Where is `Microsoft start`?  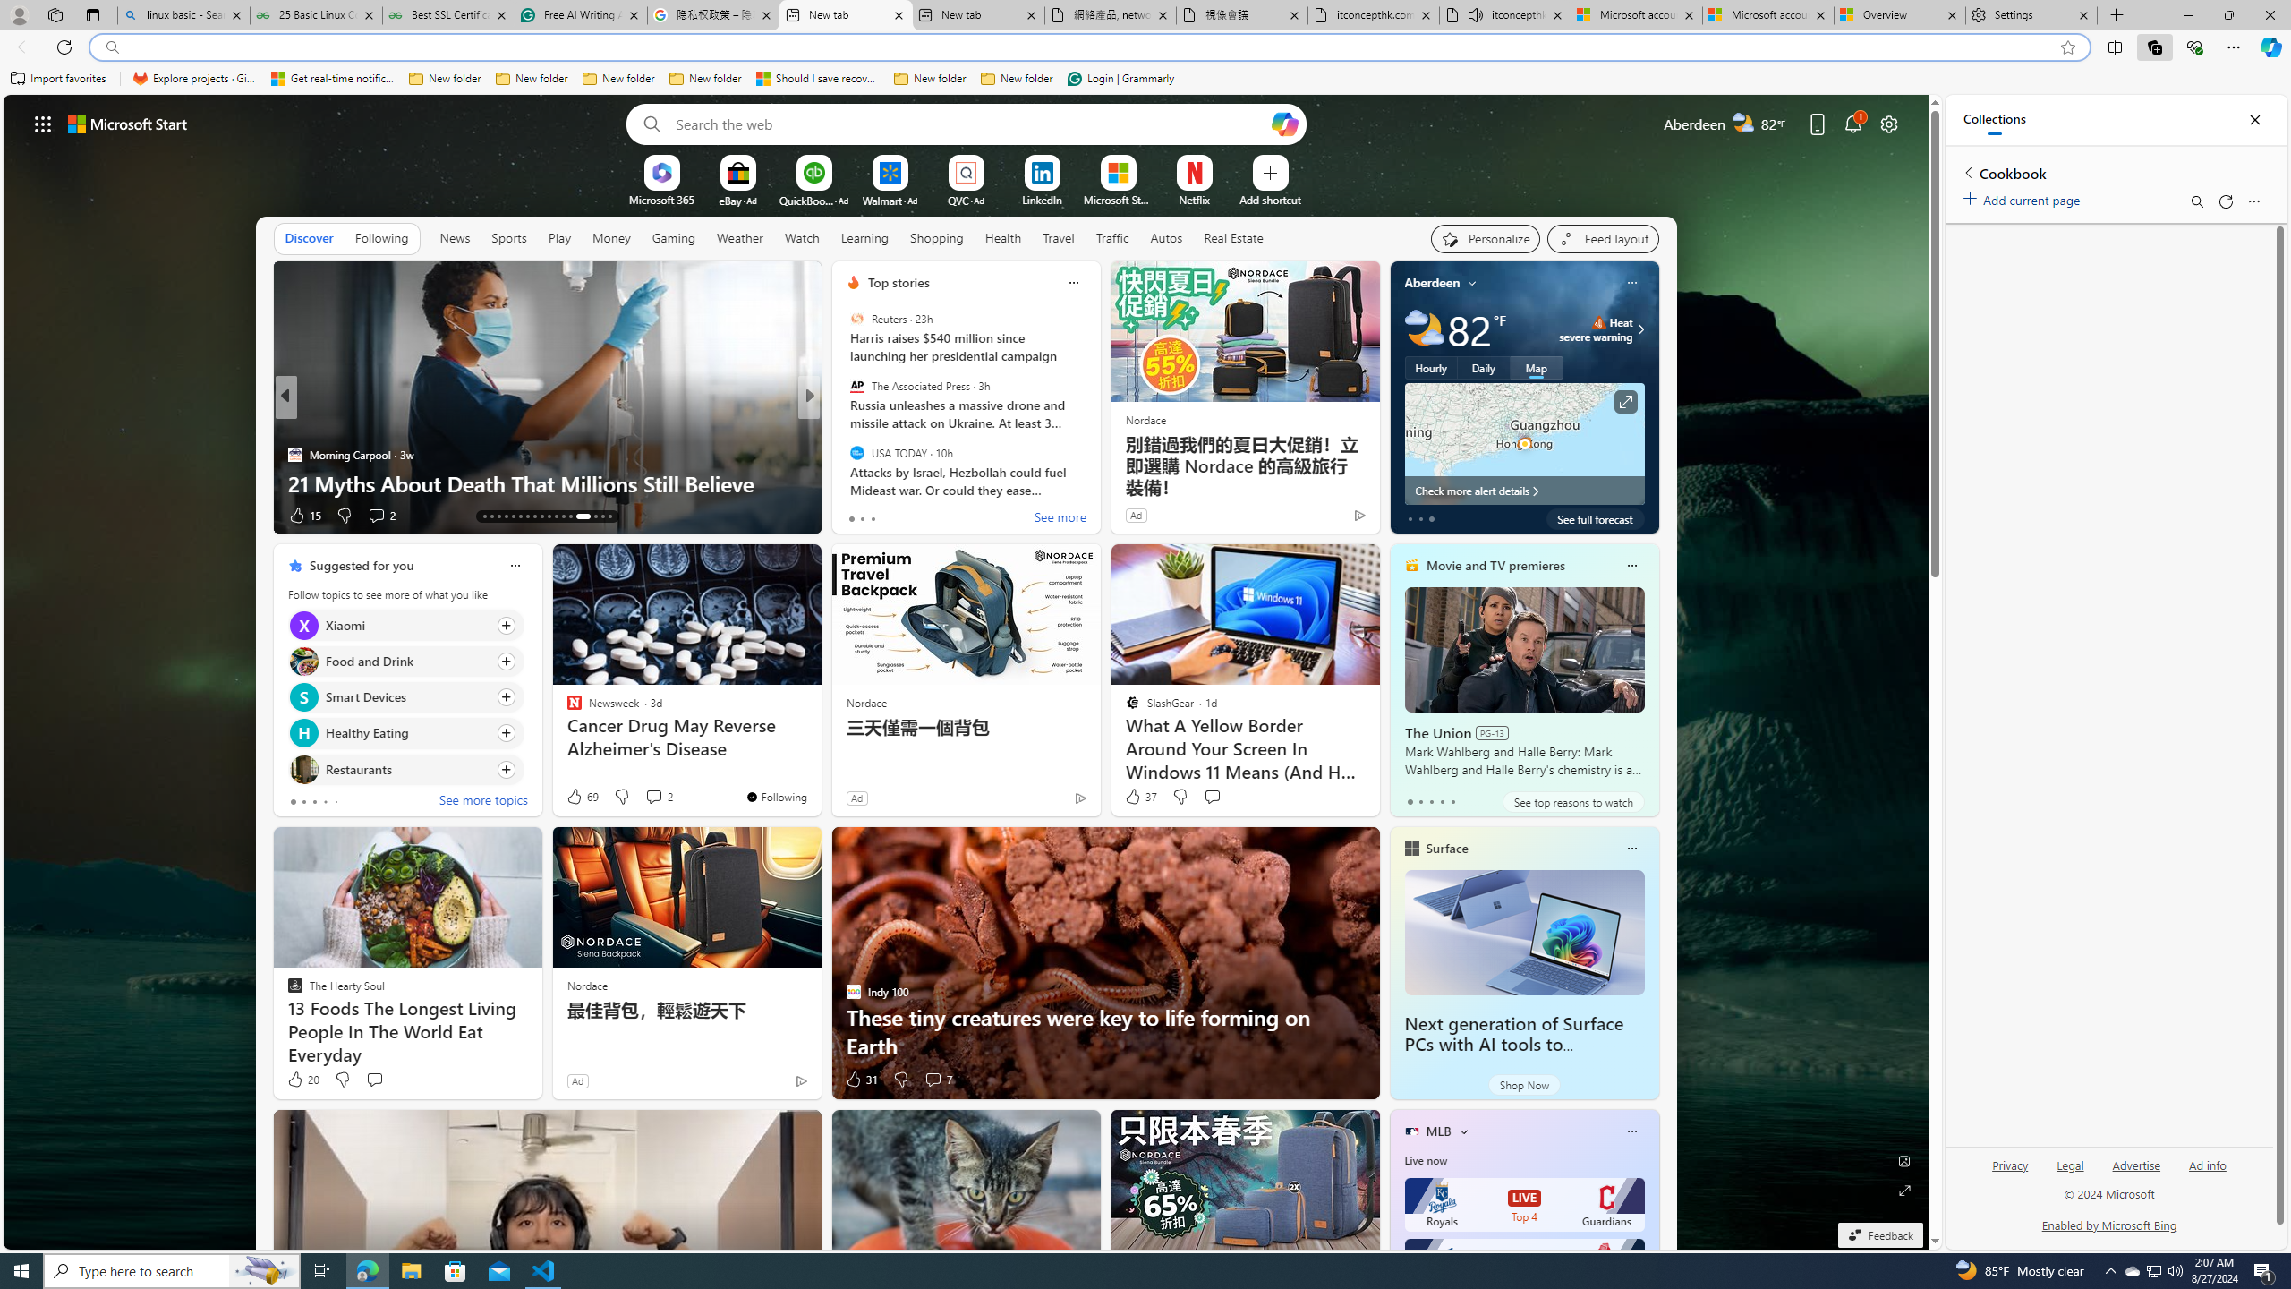 Microsoft start is located at coordinates (128, 124).